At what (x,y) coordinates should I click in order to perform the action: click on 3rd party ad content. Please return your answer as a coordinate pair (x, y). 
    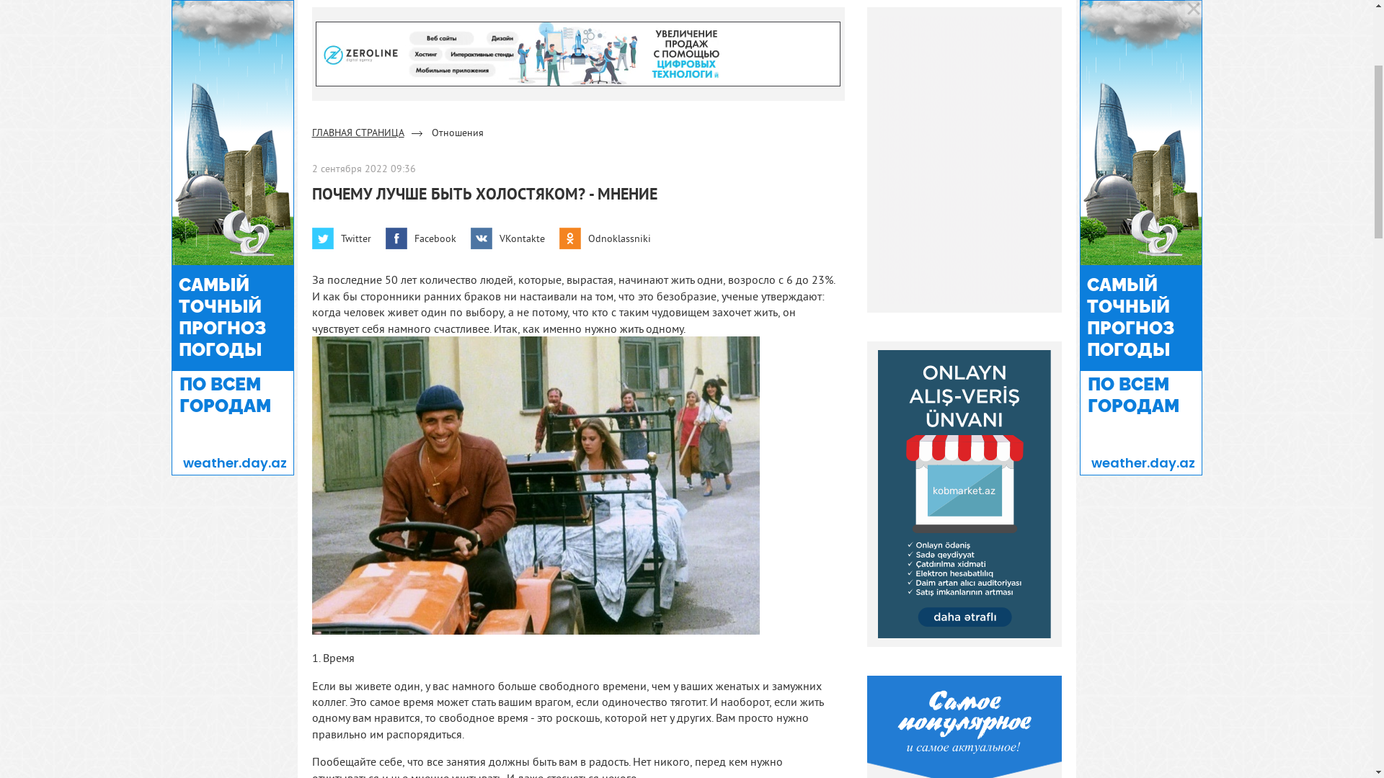
    Looking at the image, I should click on (578, 301).